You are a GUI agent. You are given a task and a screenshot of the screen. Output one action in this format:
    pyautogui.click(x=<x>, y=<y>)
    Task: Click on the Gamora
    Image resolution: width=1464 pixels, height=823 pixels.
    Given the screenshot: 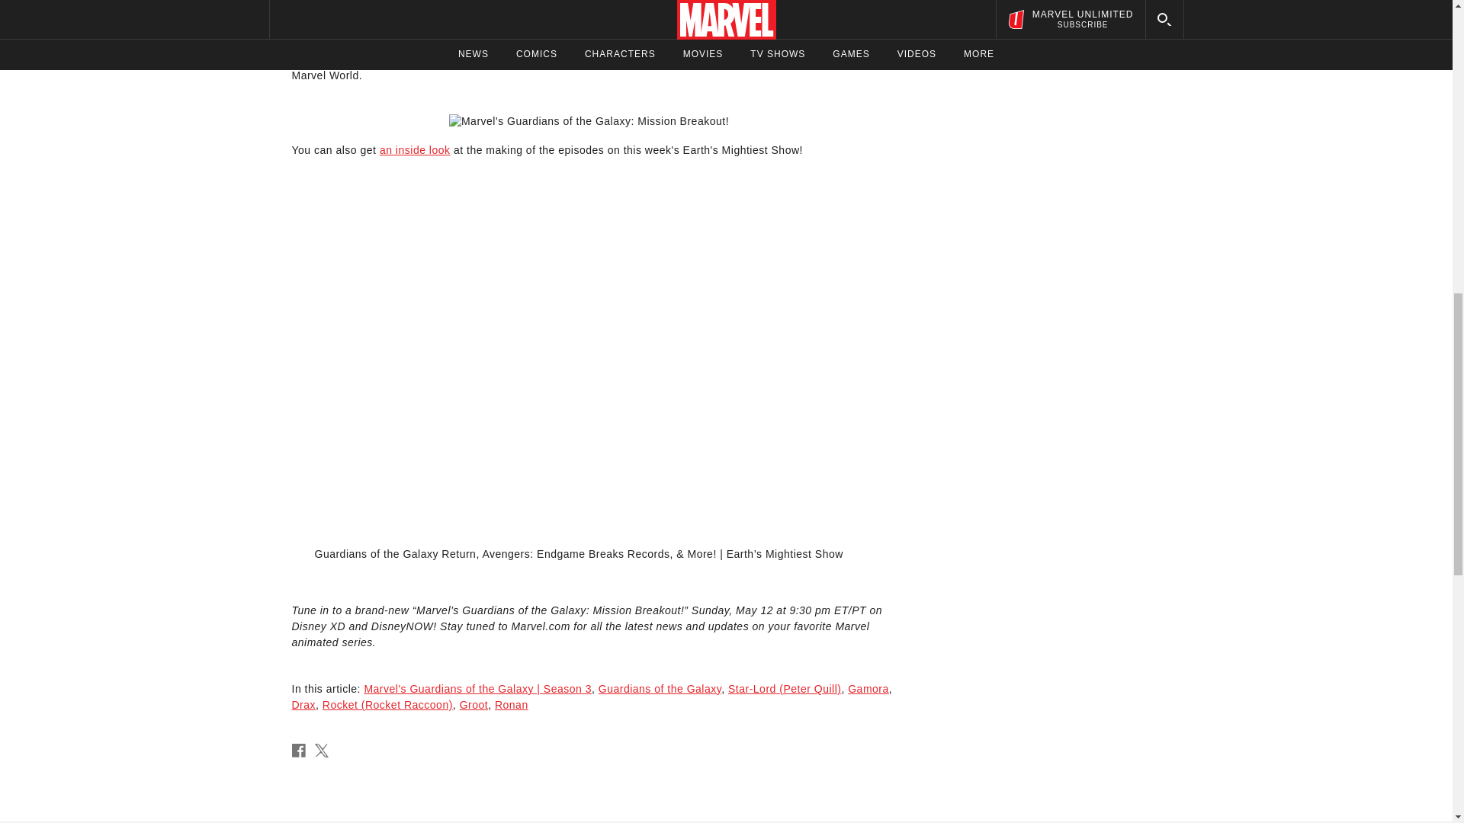 What is the action you would take?
    pyautogui.click(x=592, y=59)
    